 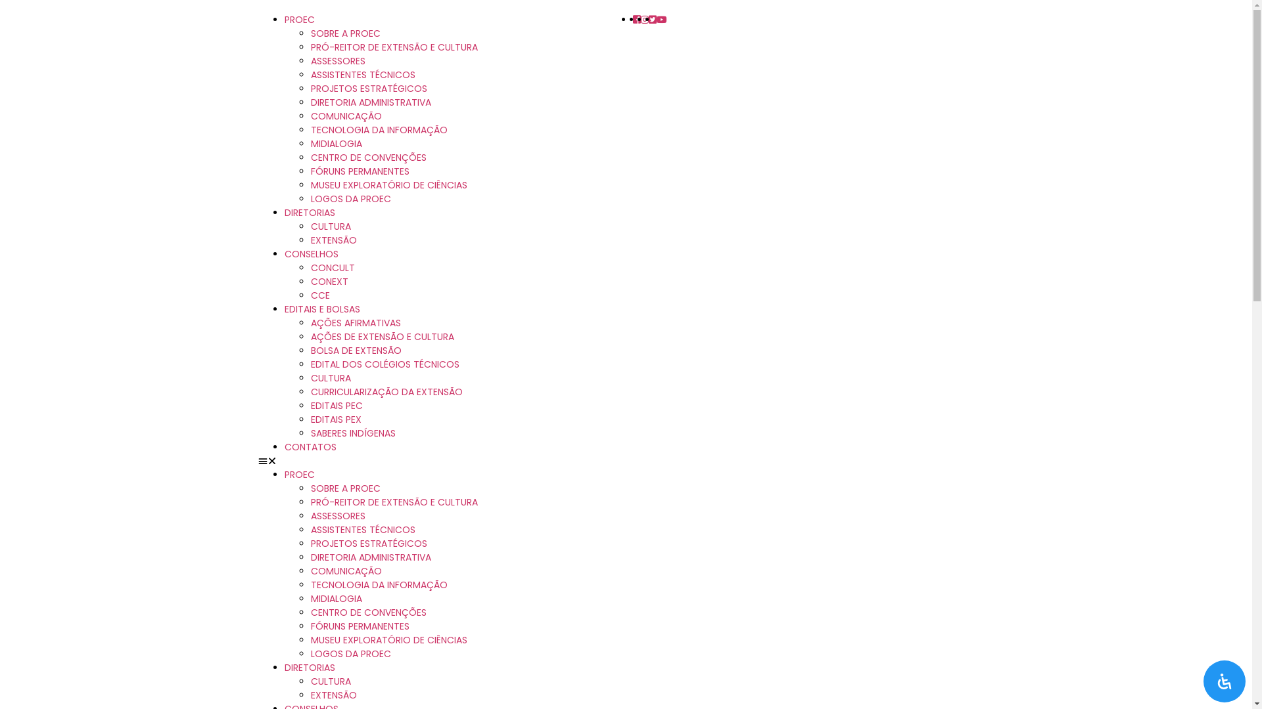 What do you see at coordinates (311, 254) in the screenshot?
I see `CONSELHOS` at bounding box center [311, 254].